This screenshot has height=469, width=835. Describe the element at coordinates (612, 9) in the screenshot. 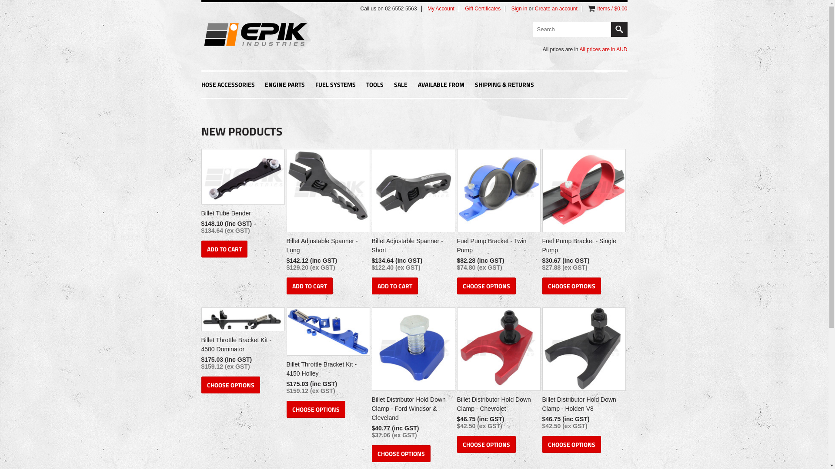

I see `Items / $0.00` at that location.